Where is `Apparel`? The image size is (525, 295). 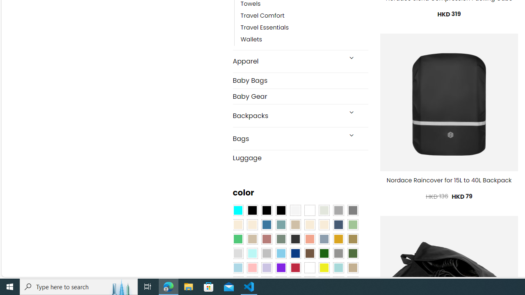
Apparel is located at coordinates (287, 61).